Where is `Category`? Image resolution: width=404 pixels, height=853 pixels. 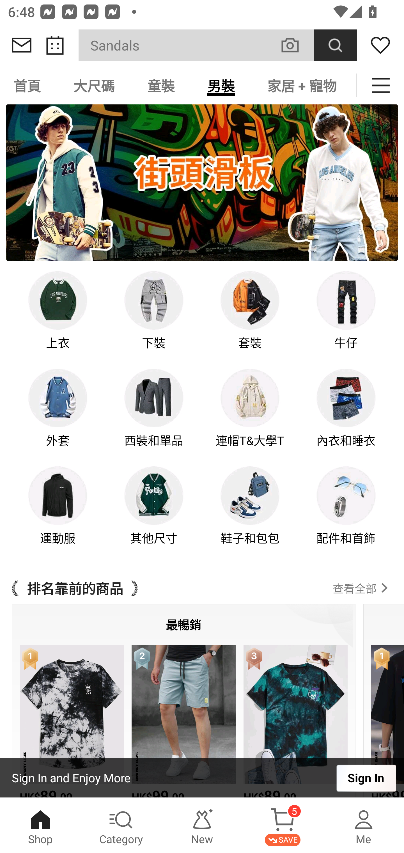 Category is located at coordinates (121, 826).